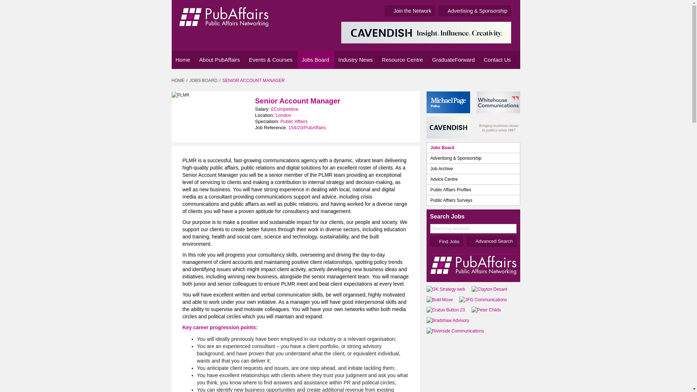  What do you see at coordinates (513, 80) in the screenshot?
I see `Follow PubAffairs on Youtube` at bounding box center [513, 80].